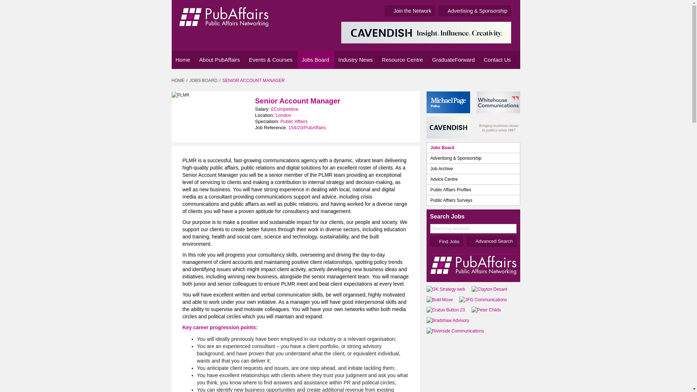  What do you see at coordinates (513, 80) in the screenshot?
I see `Follow PubAffairs on Youtube` at bounding box center [513, 80].